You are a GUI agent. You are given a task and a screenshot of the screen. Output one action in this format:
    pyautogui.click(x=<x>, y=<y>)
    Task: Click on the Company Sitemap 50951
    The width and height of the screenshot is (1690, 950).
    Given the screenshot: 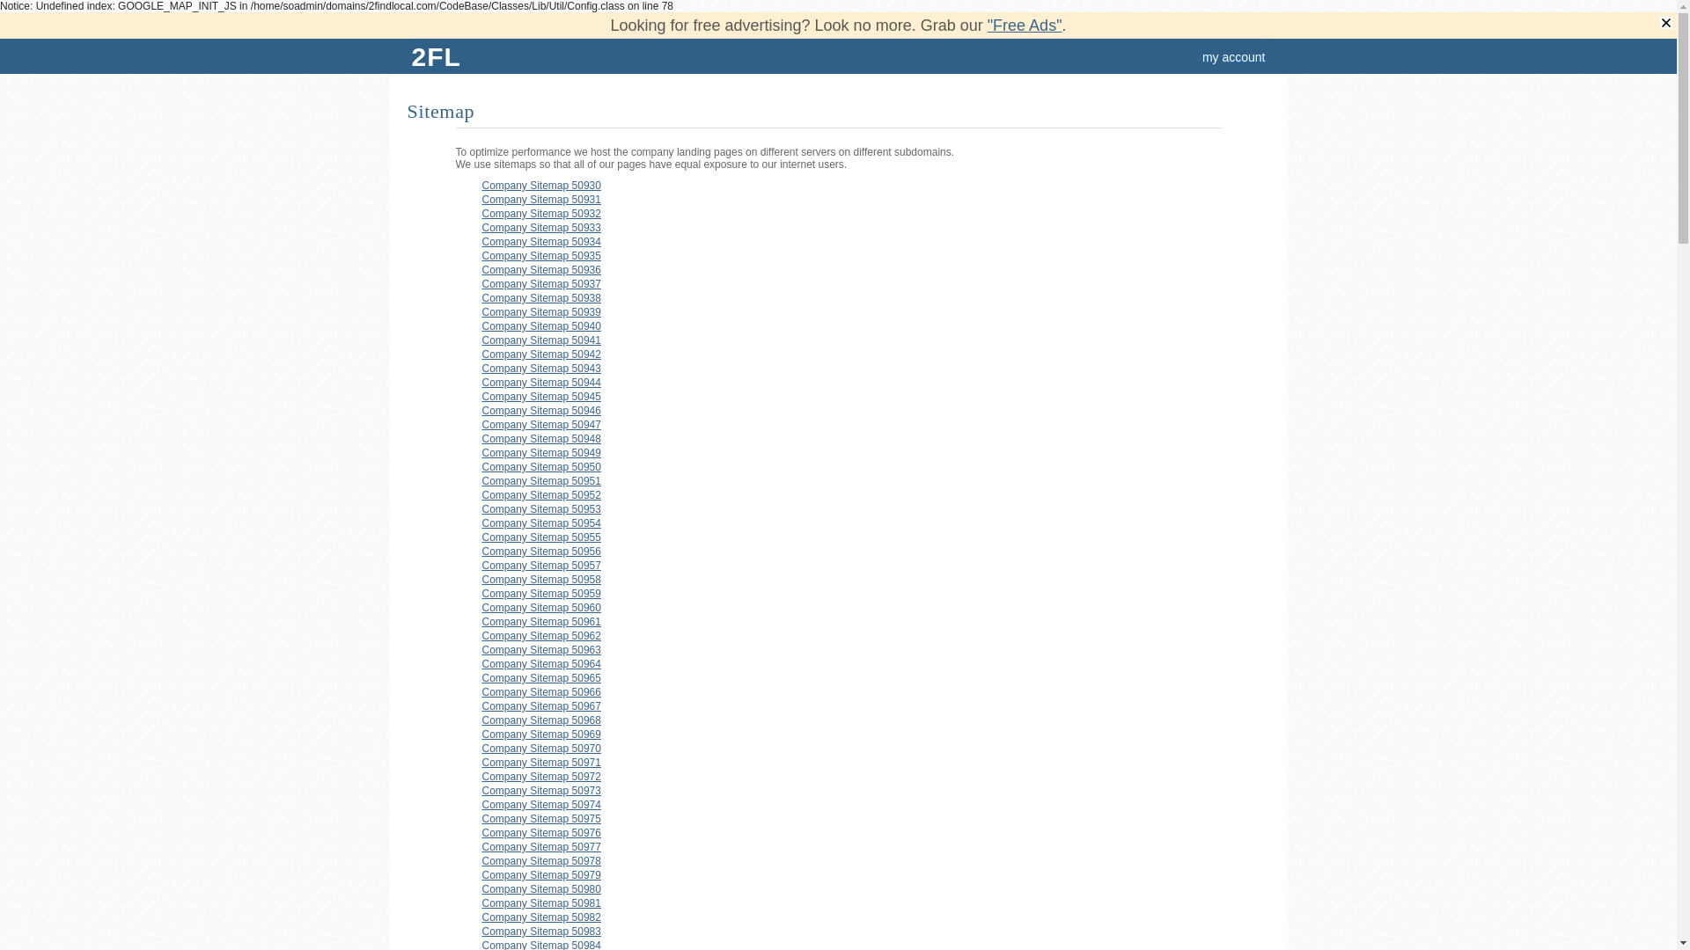 What is the action you would take?
    pyautogui.click(x=542, y=481)
    